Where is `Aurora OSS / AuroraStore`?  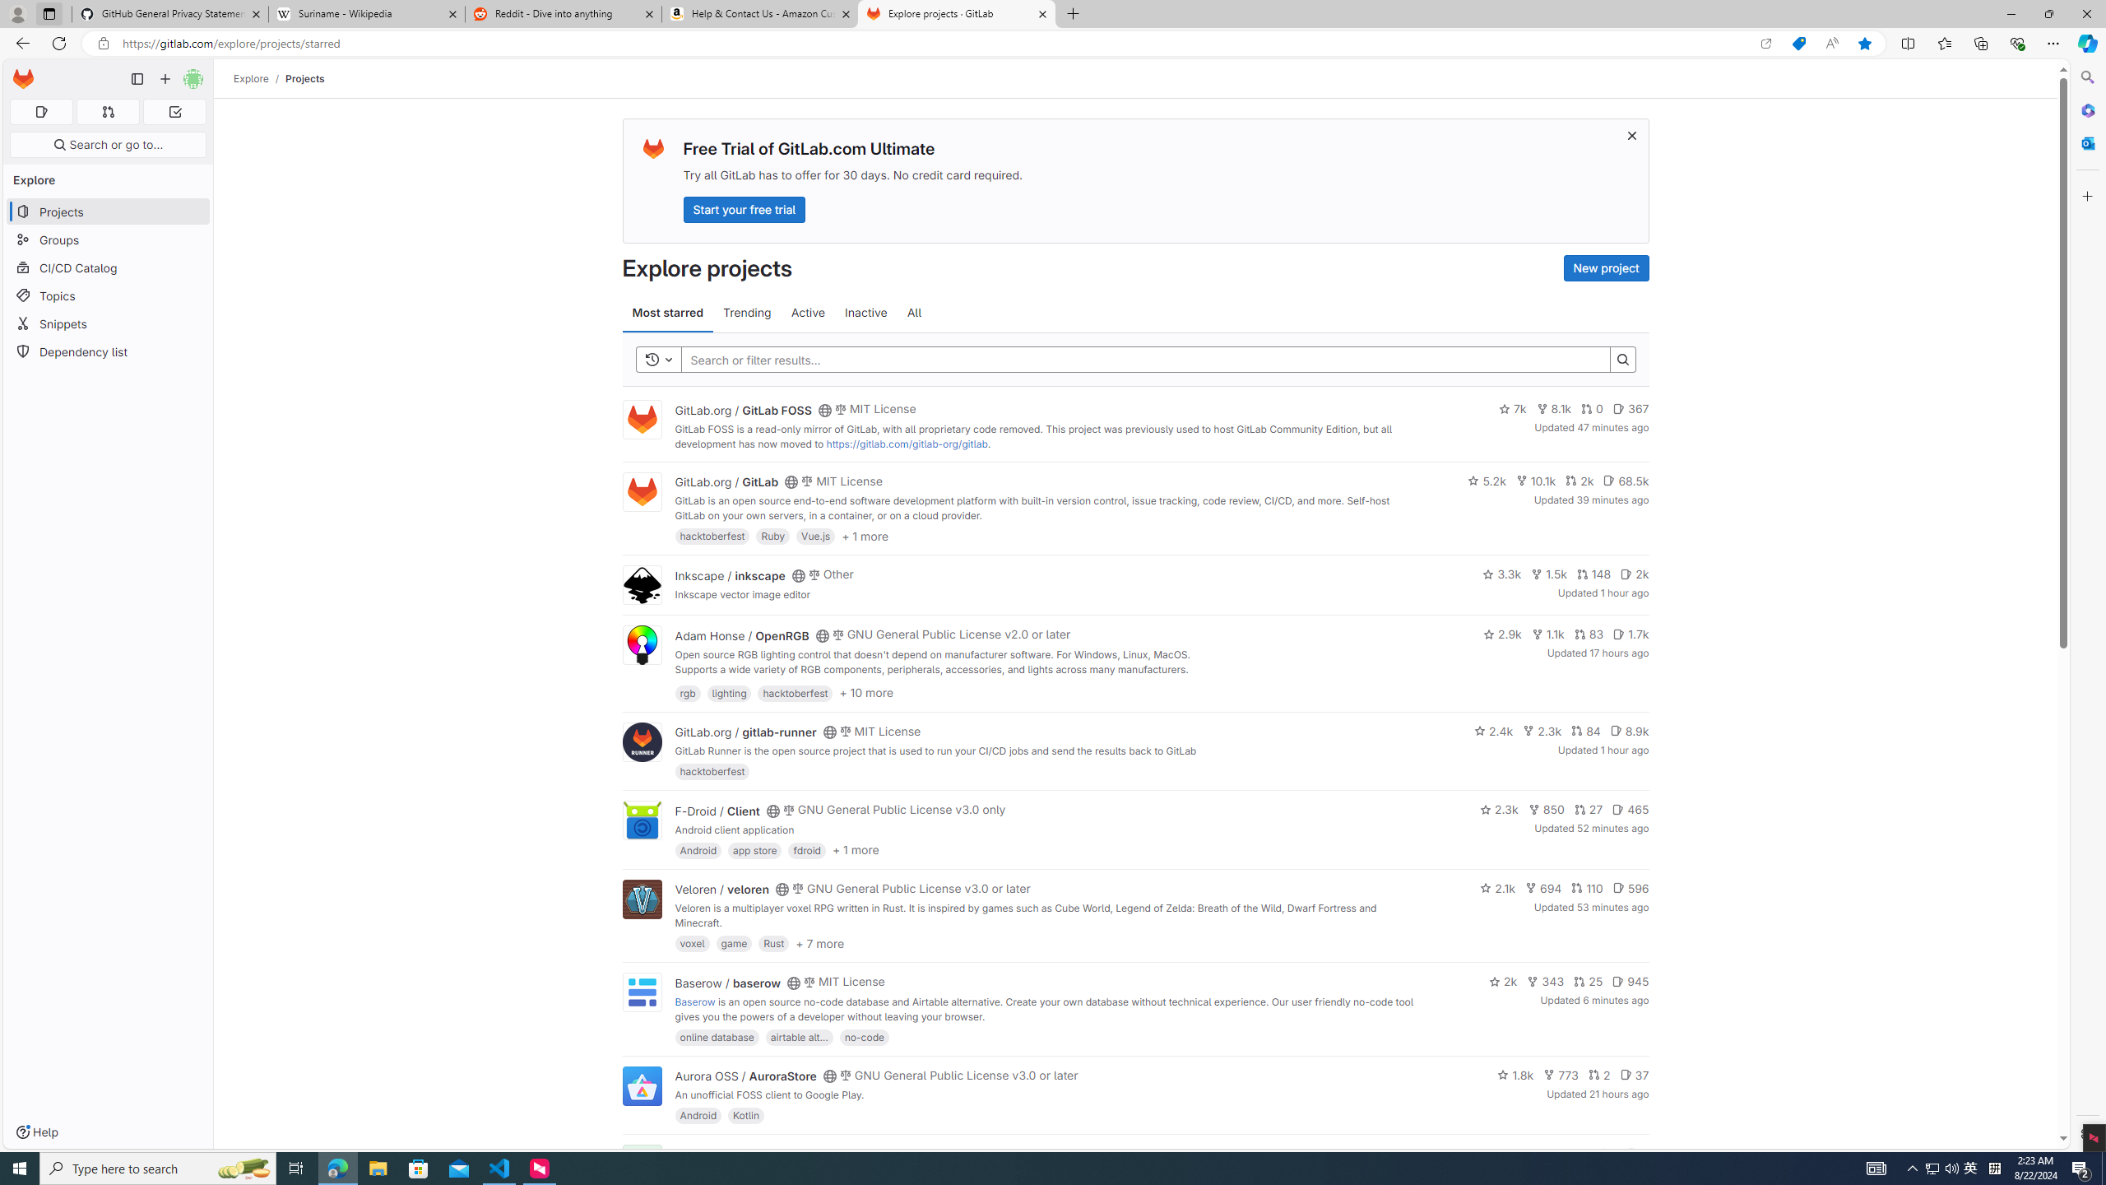
Aurora OSS / AuroraStore is located at coordinates (745, 1076).